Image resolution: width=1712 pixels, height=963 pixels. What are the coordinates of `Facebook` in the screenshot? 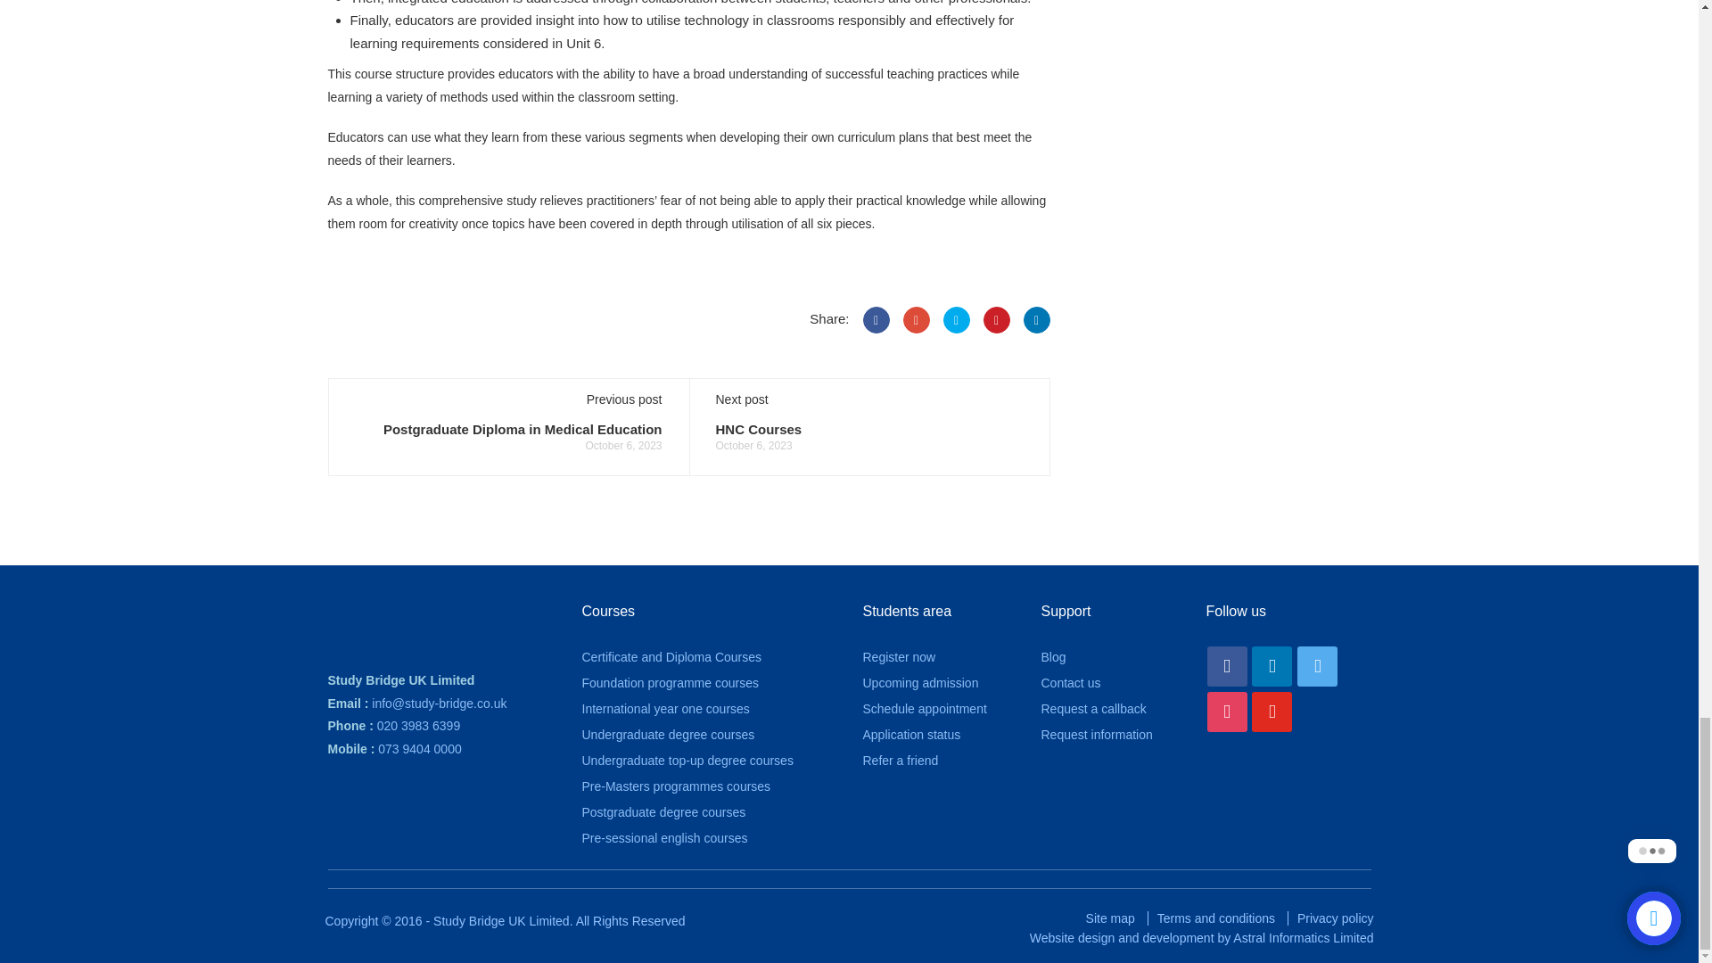 It's located at (1227, 666).